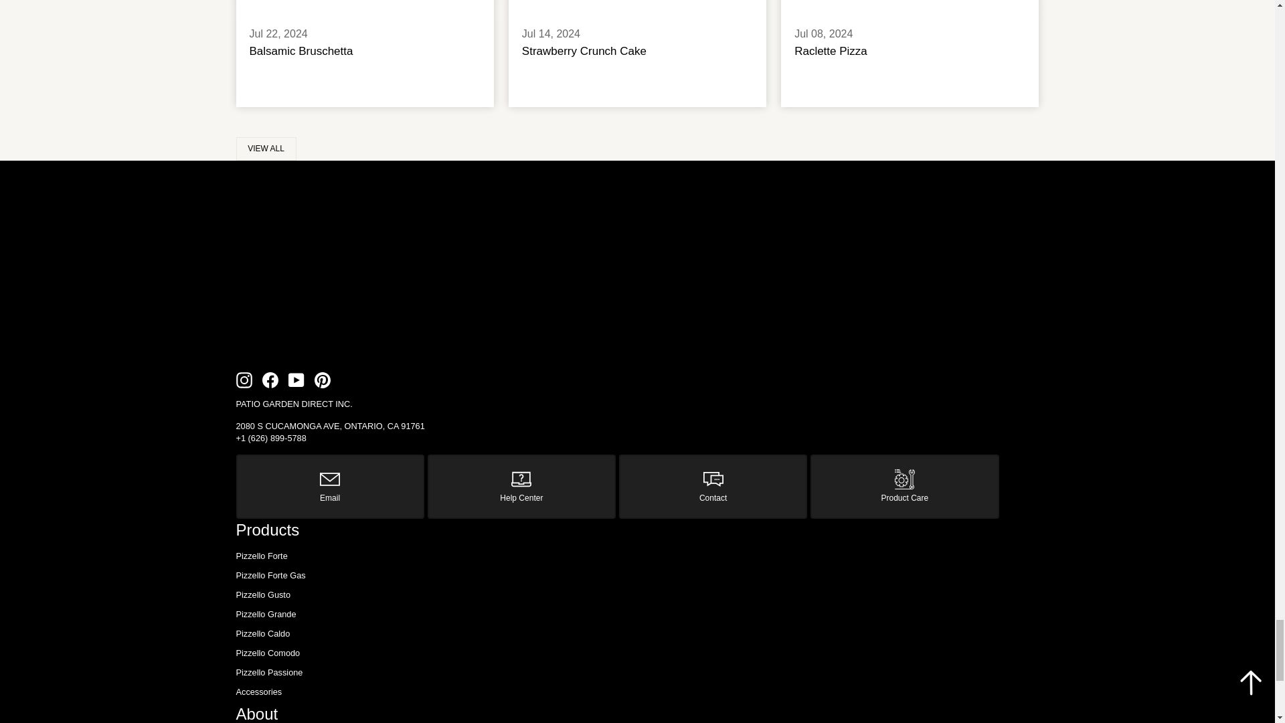 This screenshot has width=1285, height=723. What do you see at coordinates (323, 380) in the screenshot?
I see `Pizzello on Pinterest` at bounding box center [323, 380].